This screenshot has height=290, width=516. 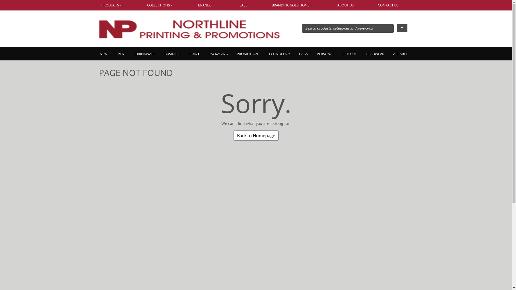 I want to click on APPAREL, so click(x=400, y=54).